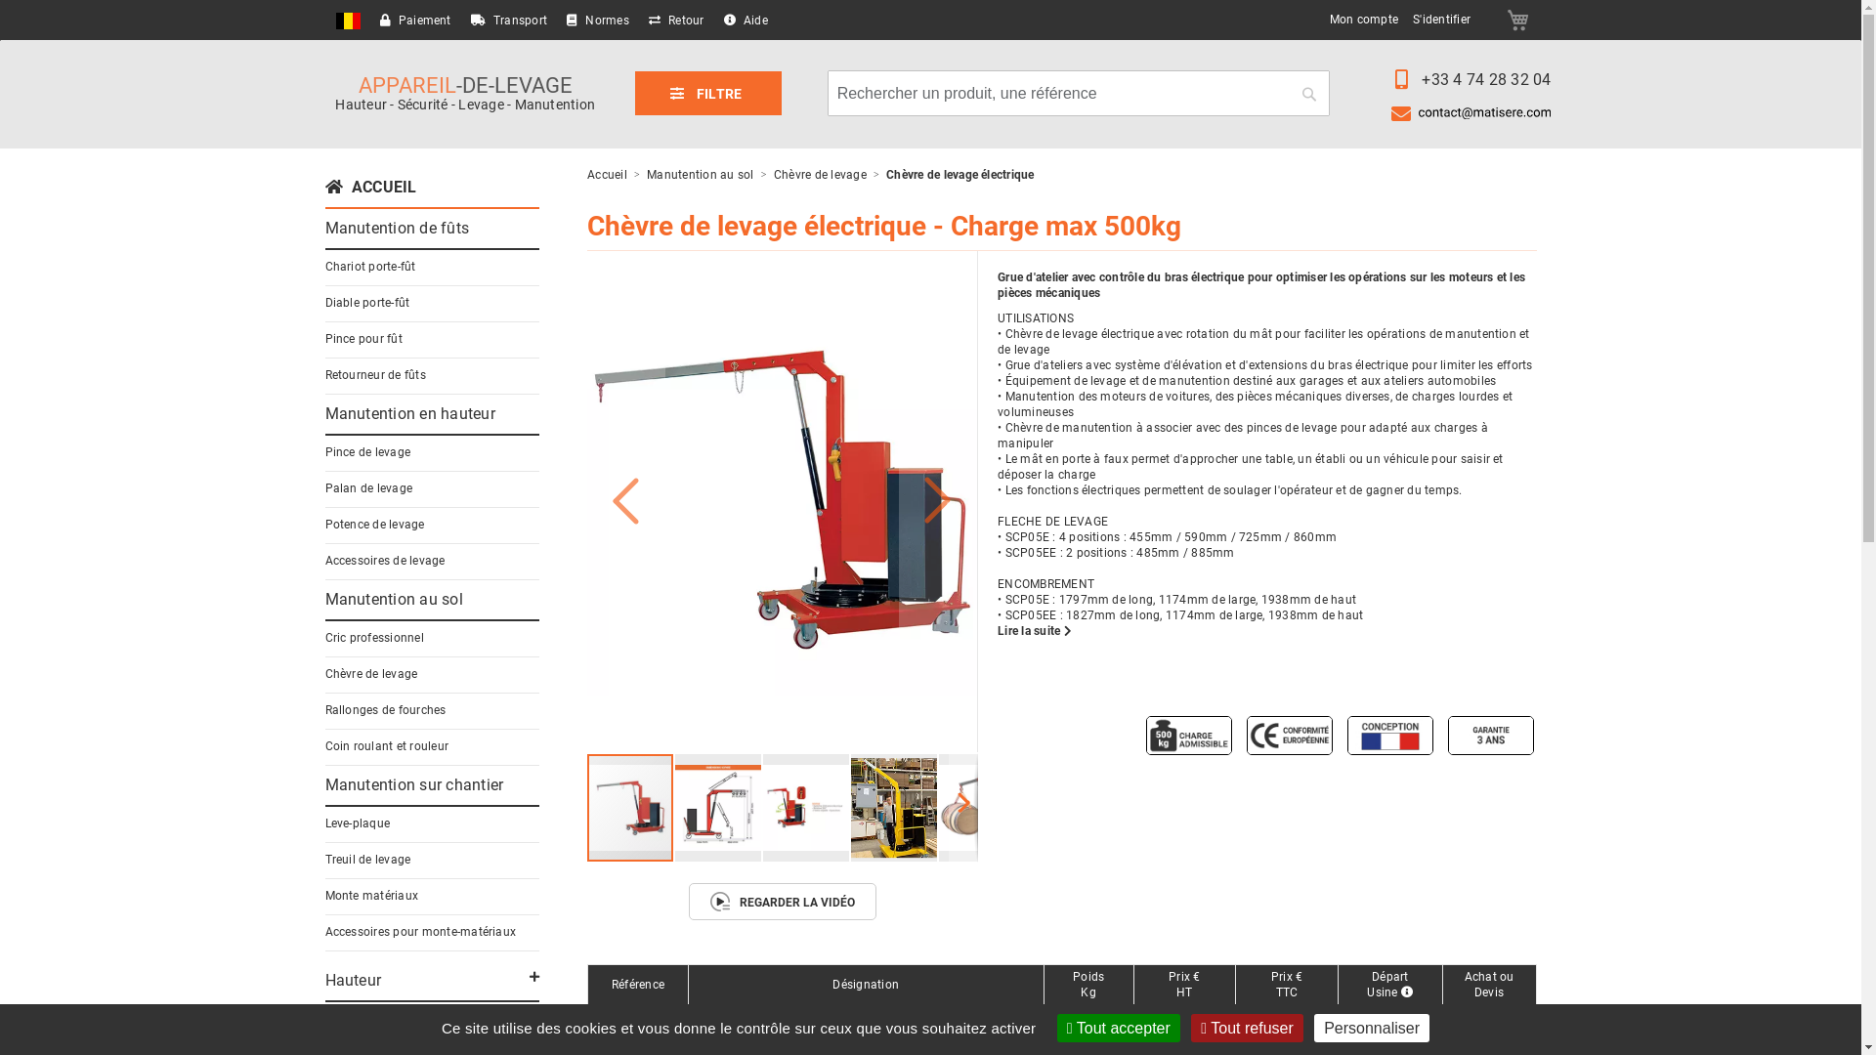 The height and width of the screenshot is (1055, 1876). Describe the element at coordinates (1247, 1028) in the screenshot. I see `Tout refuser` at that location.